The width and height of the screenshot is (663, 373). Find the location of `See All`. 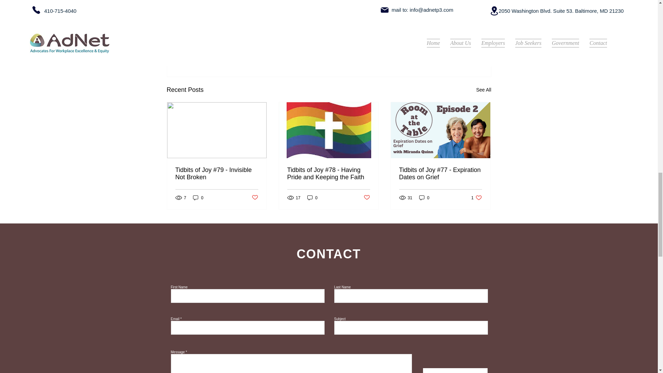

See All is located at coordinates (483, 90).